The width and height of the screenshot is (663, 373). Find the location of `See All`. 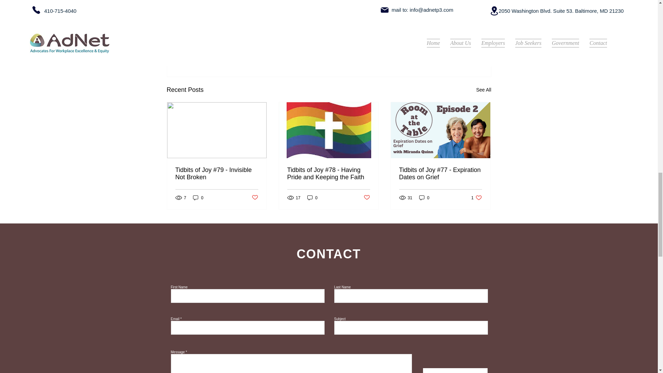

See All is located at coordinates (483, 90).